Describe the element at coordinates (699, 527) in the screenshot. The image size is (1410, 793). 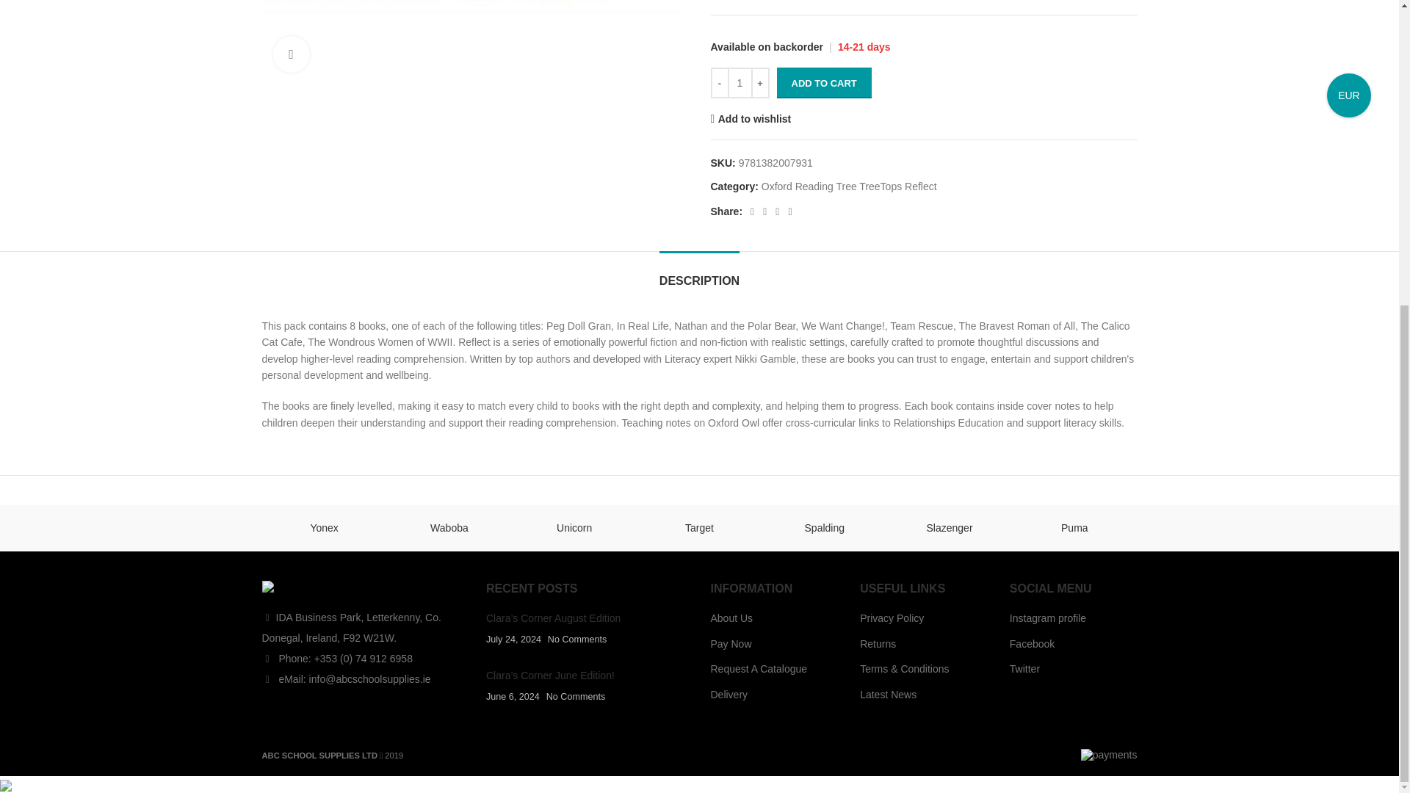
I see `Target` at that location.